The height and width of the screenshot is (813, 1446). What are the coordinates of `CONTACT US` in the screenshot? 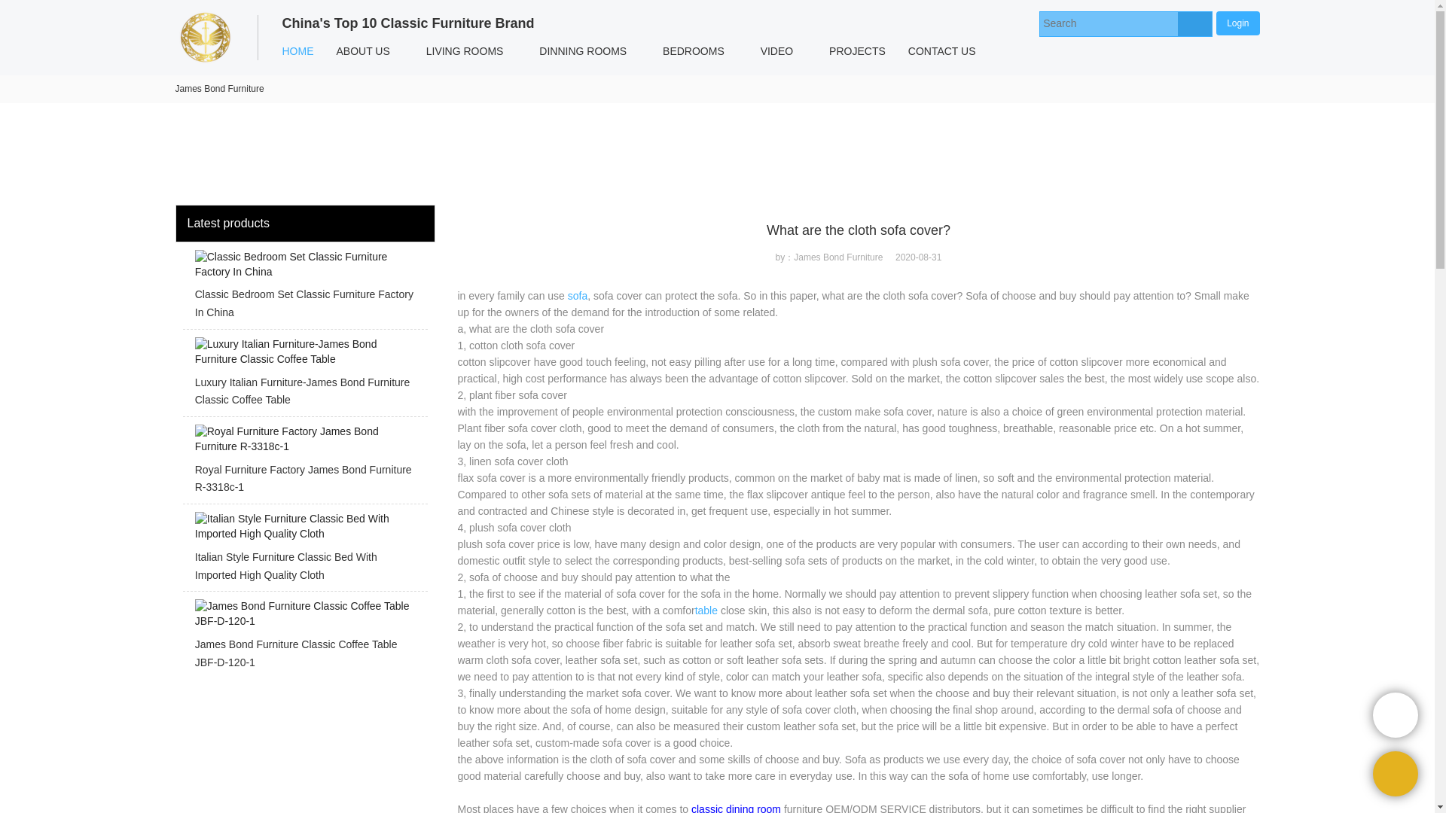 It's located at (941, 51).